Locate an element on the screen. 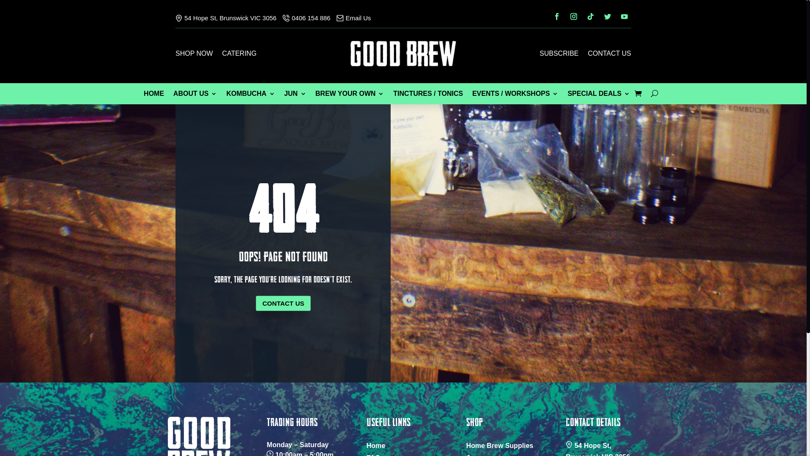 Image resolution: width=810 pixels, height=456 pixels. EVENTS / WORKSHOPS is located at coordinates (515, 95).